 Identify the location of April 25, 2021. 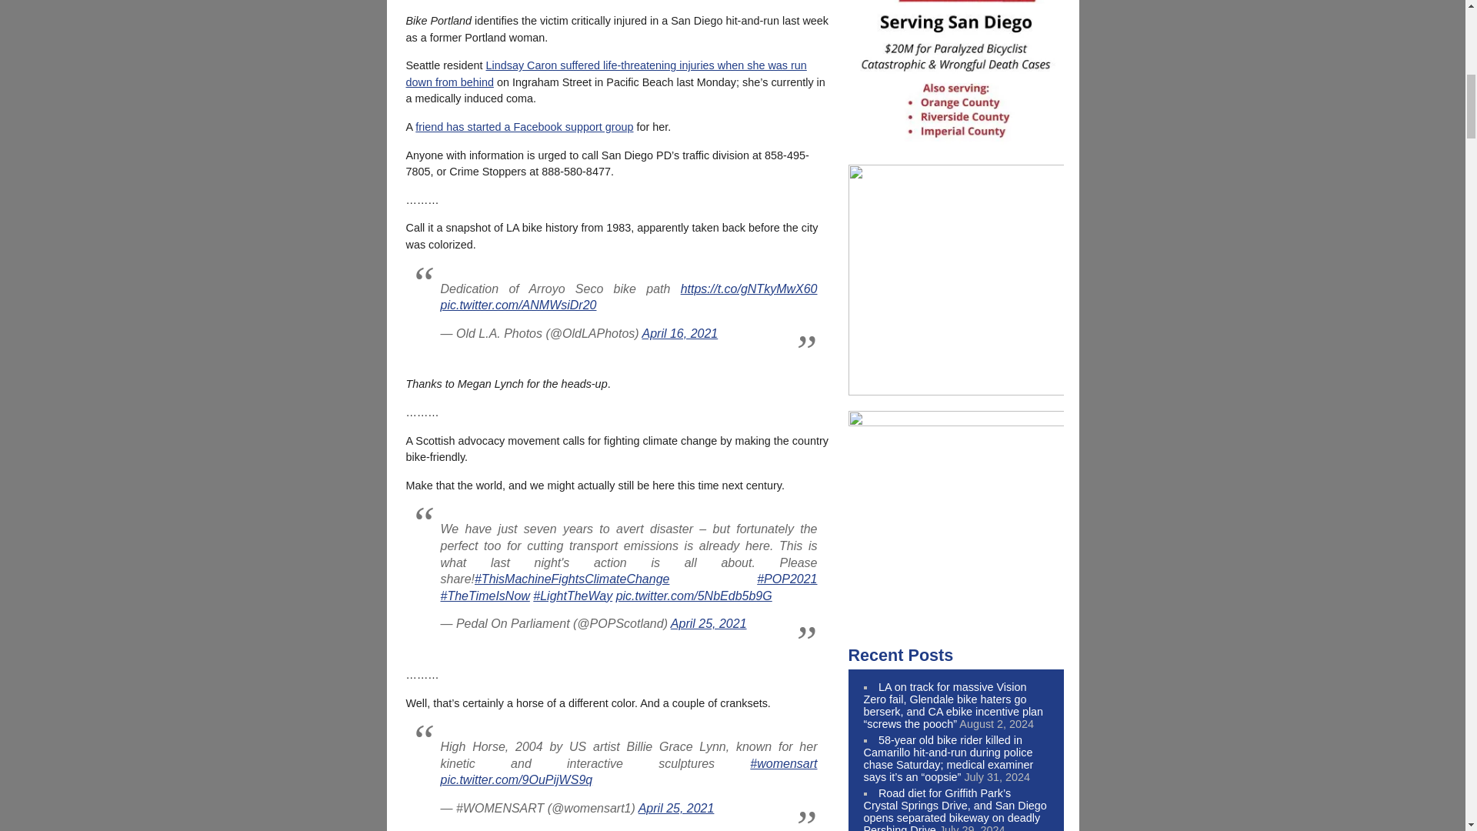
(676, 808).